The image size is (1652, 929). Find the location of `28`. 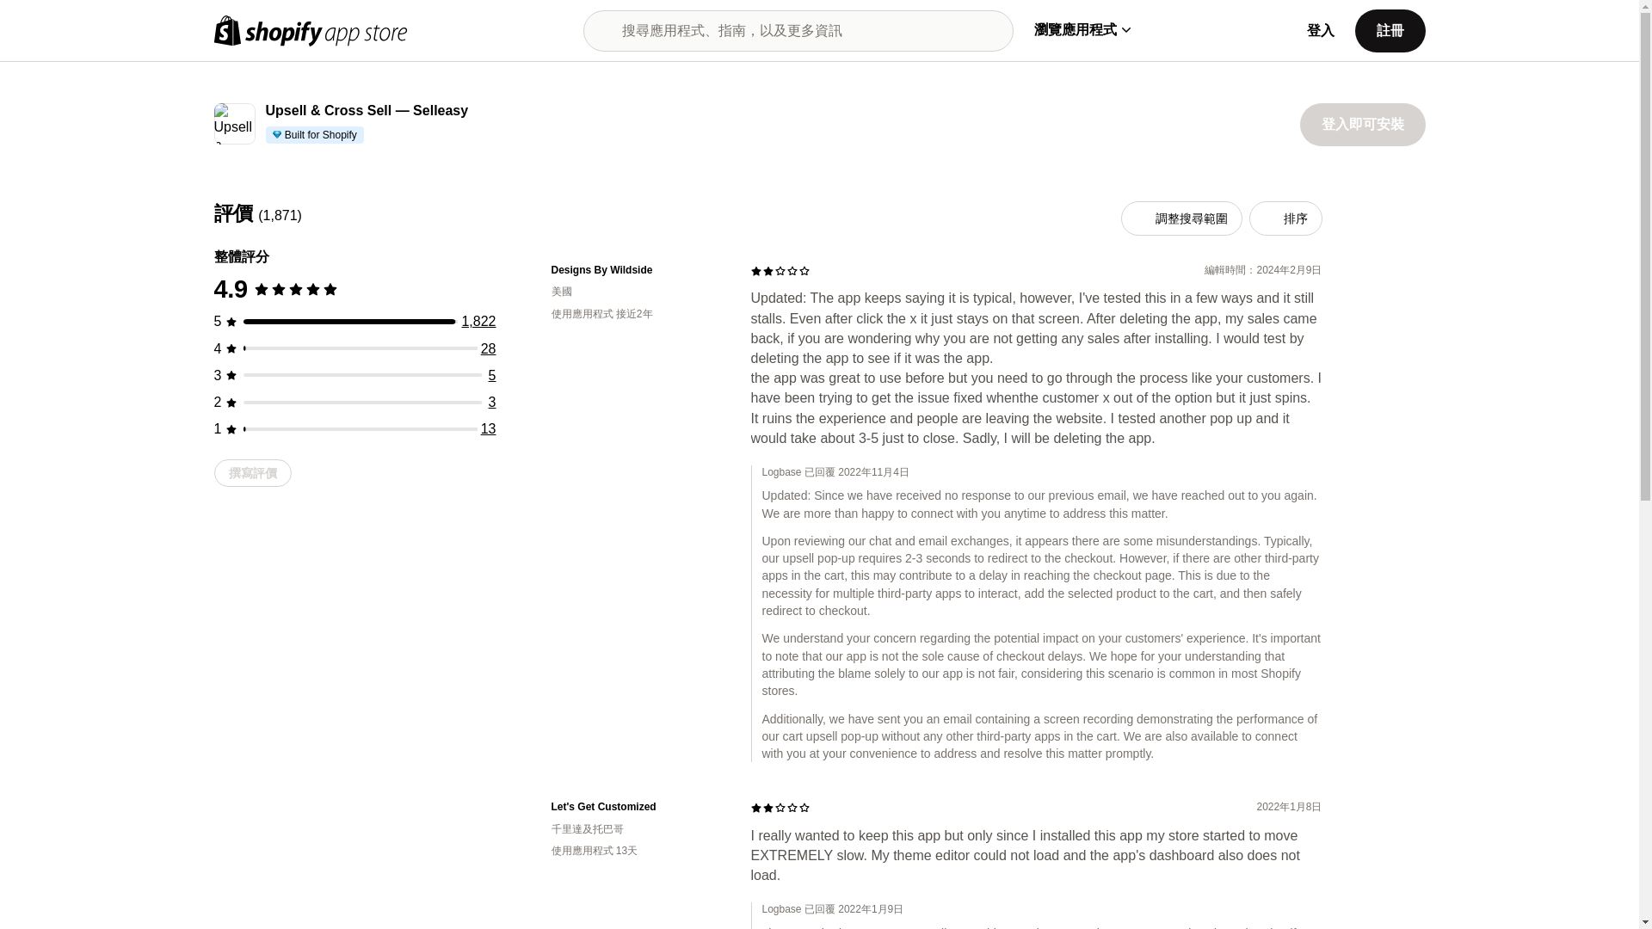

28 is located at coordinates (489, 348).